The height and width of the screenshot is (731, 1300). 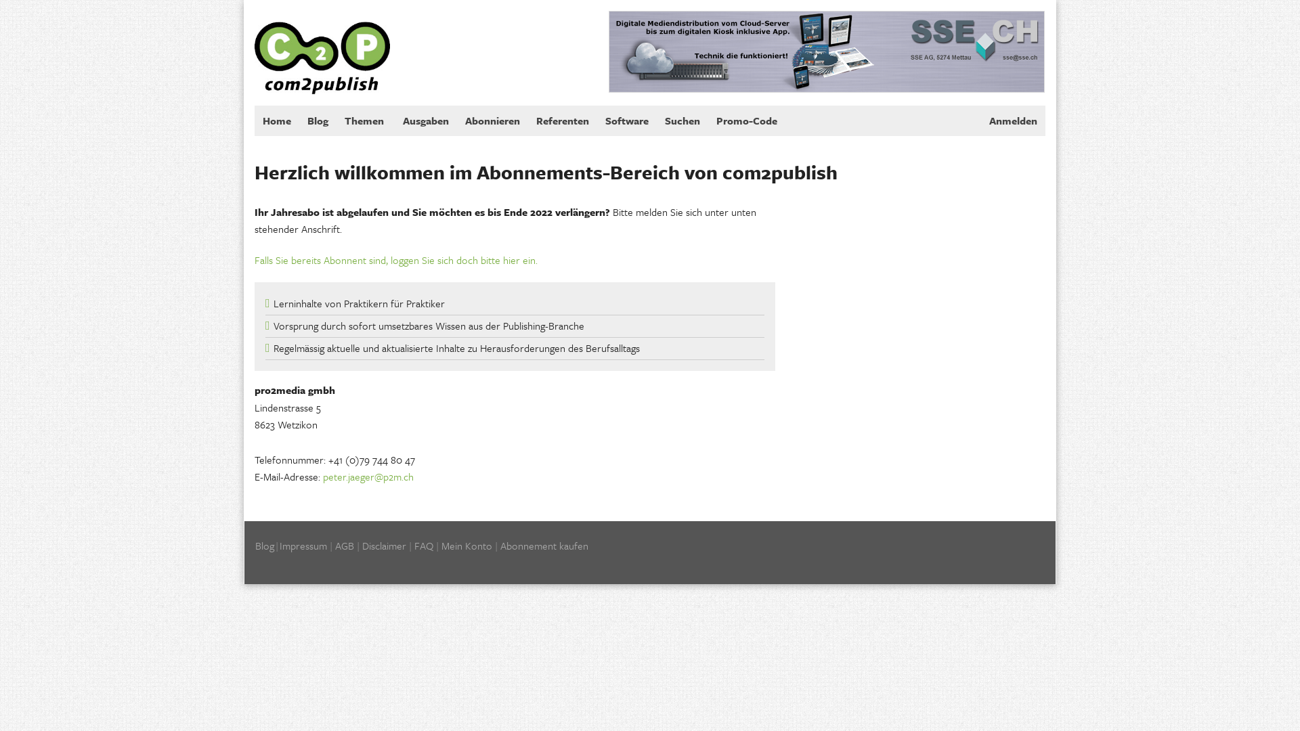 I want to click on Impressum, so click(x=303, y=546).